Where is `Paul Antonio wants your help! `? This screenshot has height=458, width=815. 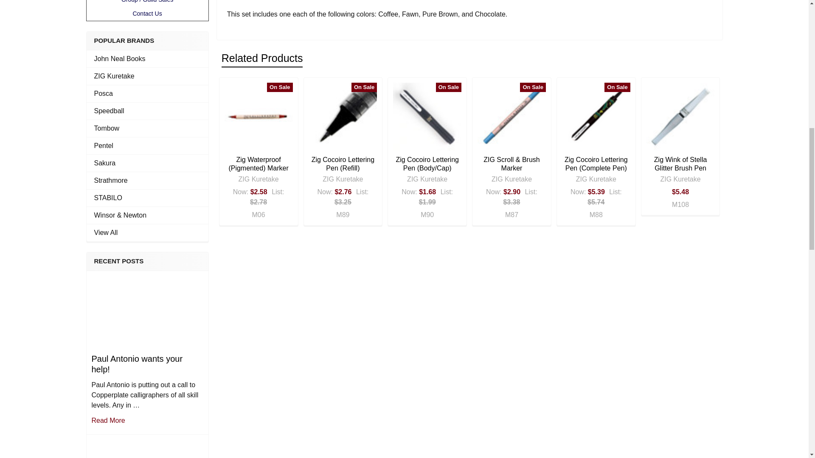
Paul Antonio wants your help!  is located at coordinates (147, 311).